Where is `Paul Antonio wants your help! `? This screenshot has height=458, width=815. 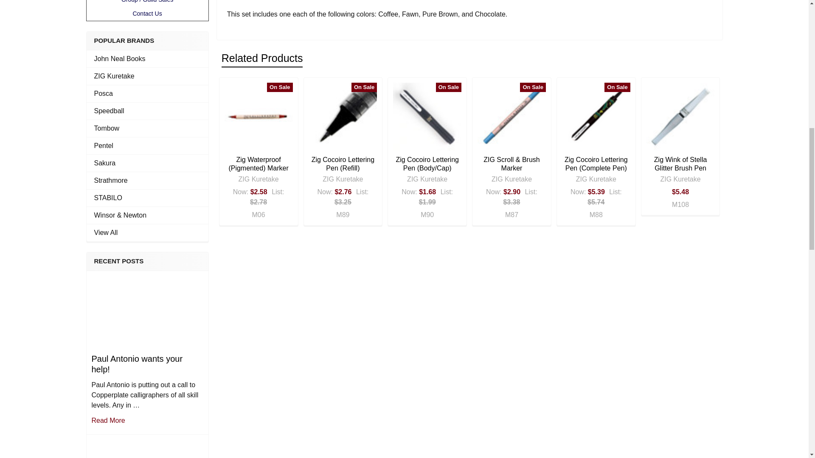
Paul Antonio wants your help!  is located at coordinates (147, 311).